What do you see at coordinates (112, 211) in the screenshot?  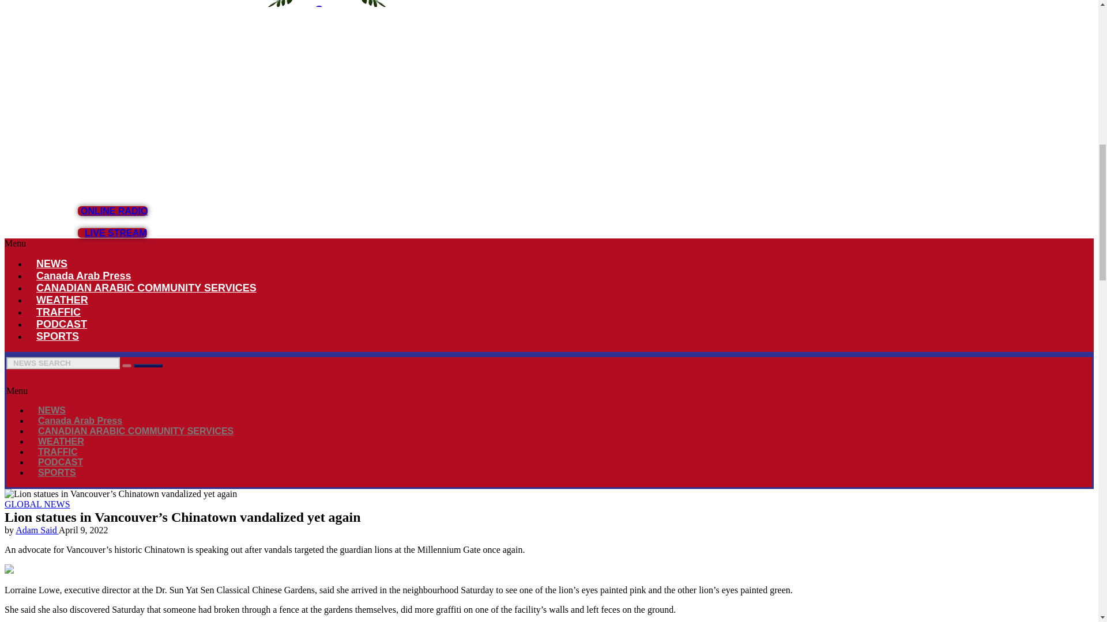 I see `ONLINE RADIO` at bounding box center [112, 211].